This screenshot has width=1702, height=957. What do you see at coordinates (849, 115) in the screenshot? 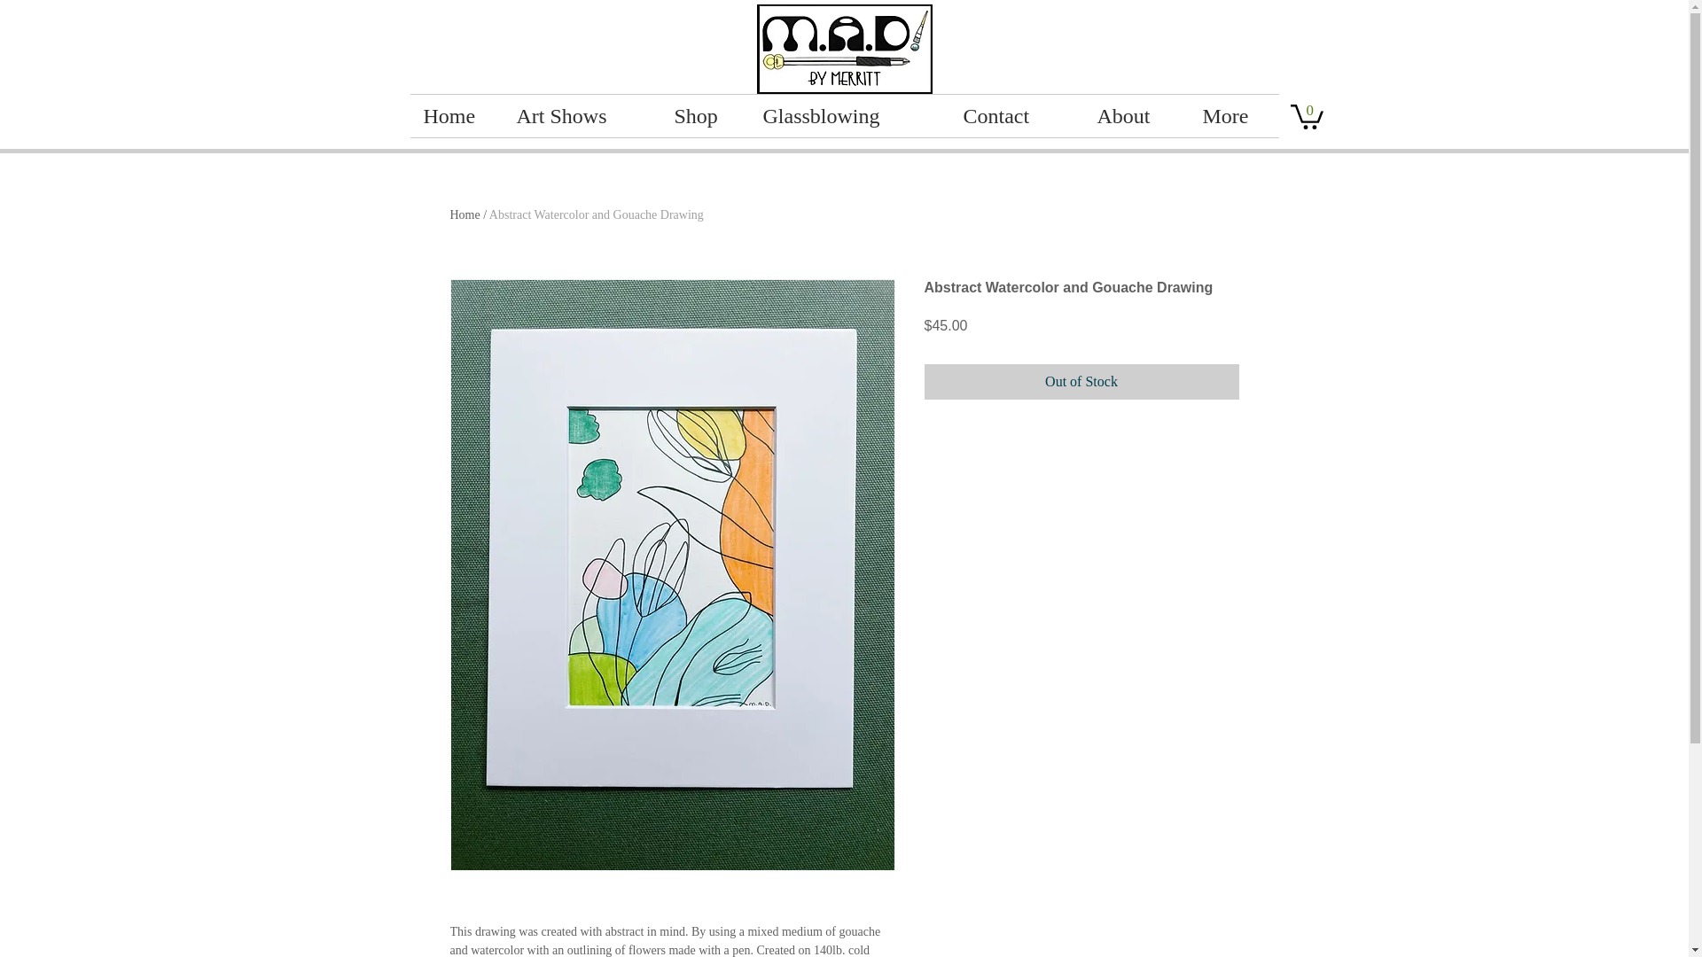
I see `Glassblowing` at bounding box center [849, 115].